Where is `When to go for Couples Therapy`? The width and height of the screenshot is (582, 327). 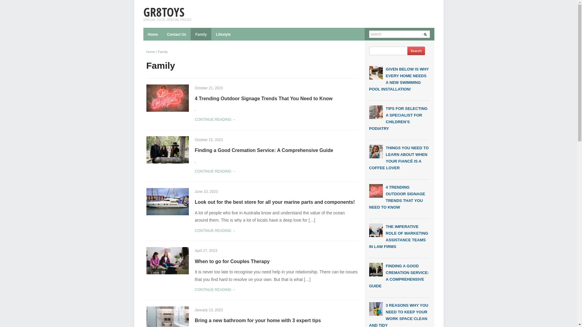 When to go for Couples Therapy is located at coordinates (232, 262).